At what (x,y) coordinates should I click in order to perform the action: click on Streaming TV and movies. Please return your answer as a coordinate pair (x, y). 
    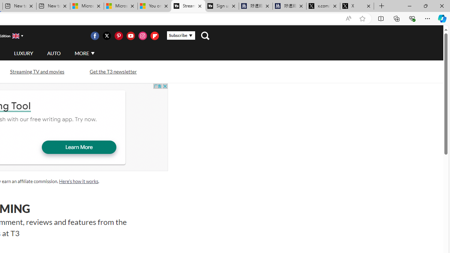
    Looking at the image, I should click on (37, 71).